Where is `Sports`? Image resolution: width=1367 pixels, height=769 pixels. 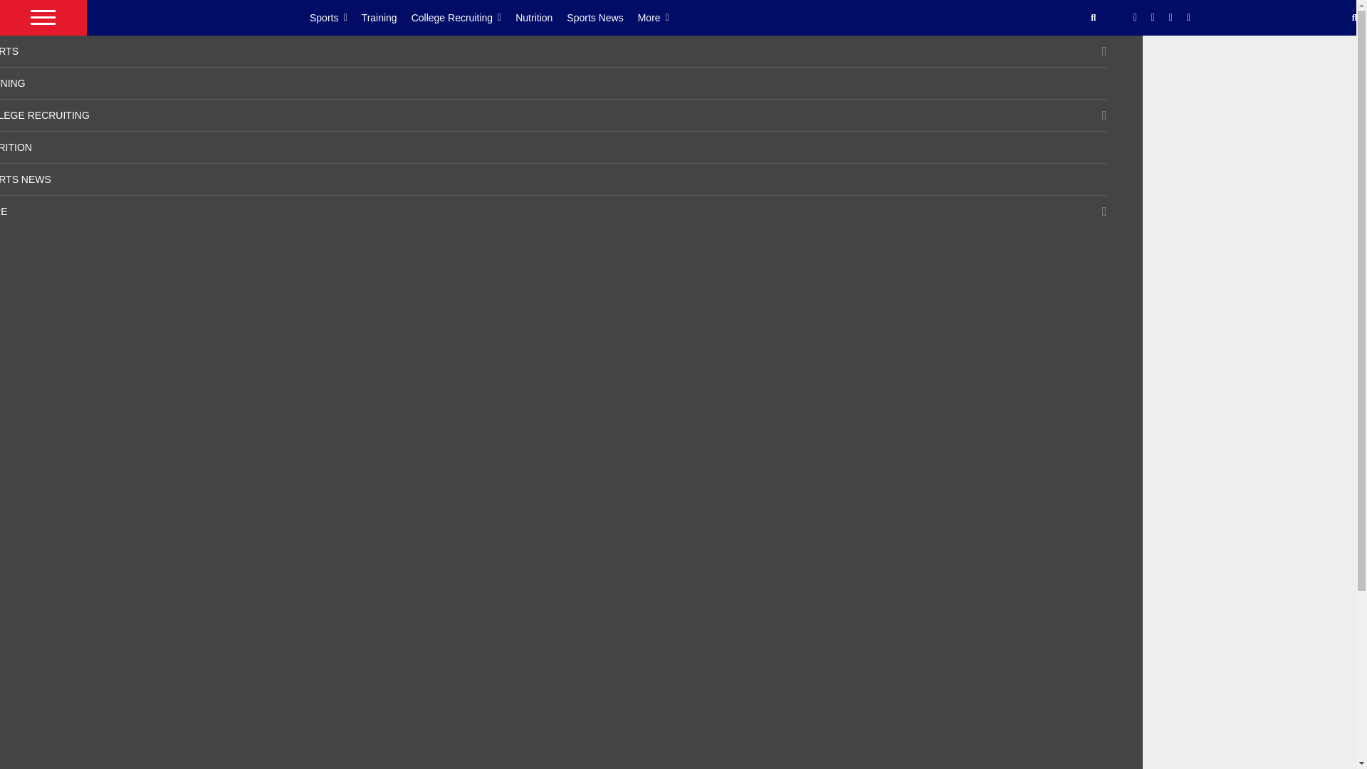
Sports is located at coordinates (336, 17).